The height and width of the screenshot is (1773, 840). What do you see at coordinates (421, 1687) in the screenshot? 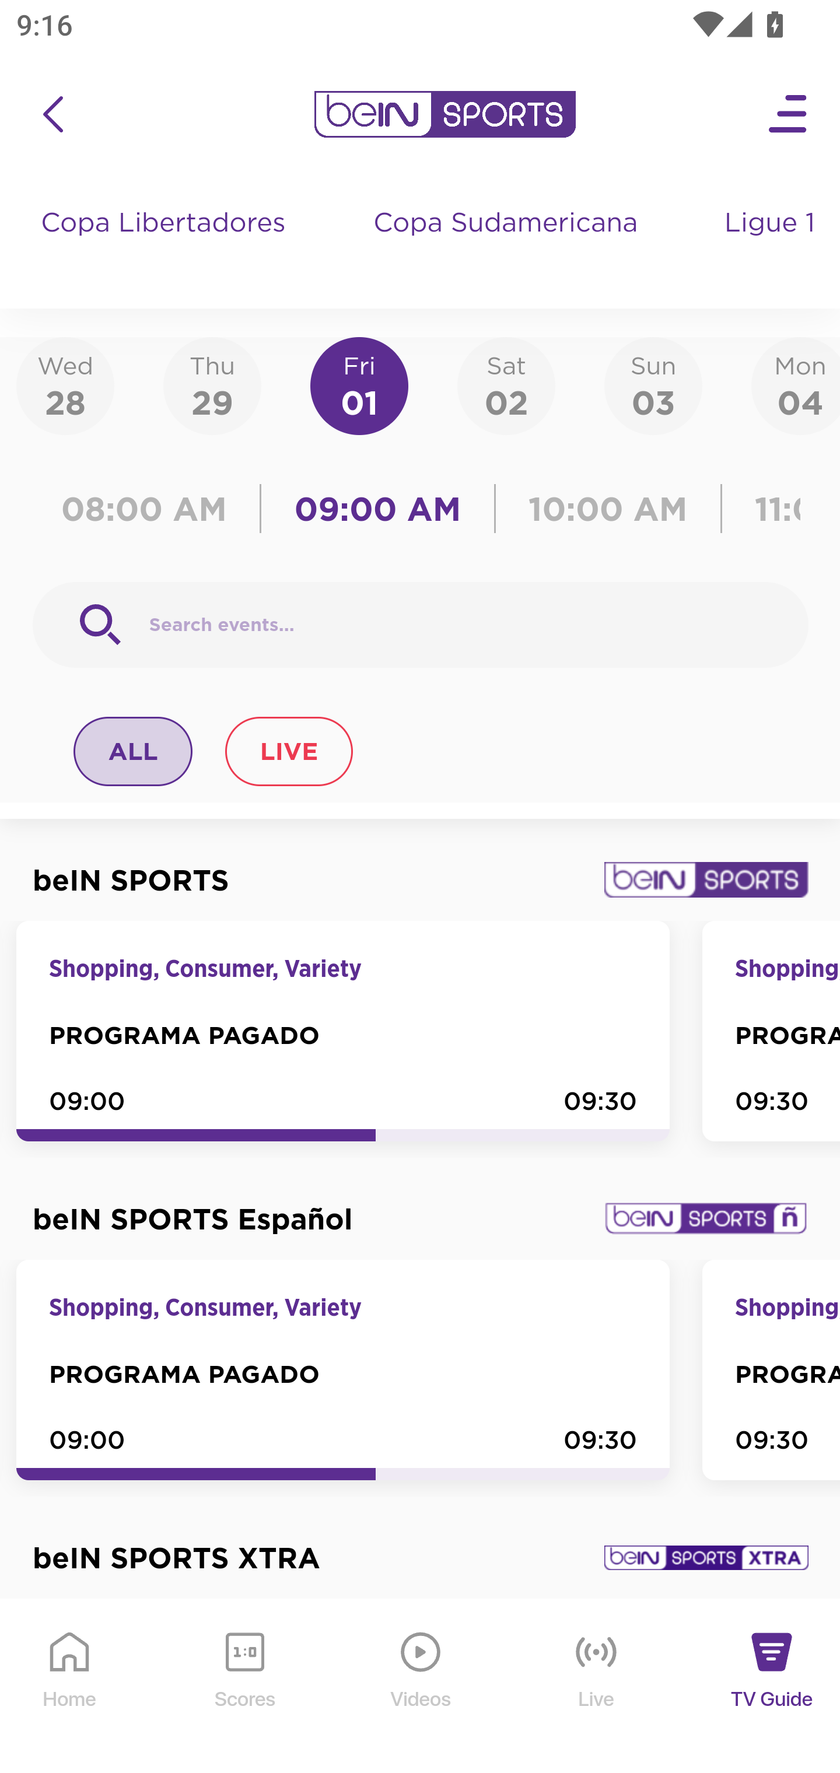
I see `Videos Videos Icon Videos` at bounding box center [421, 1687].